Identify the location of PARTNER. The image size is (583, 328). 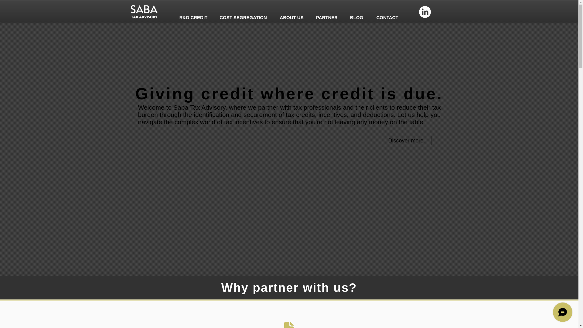
(327, 18).